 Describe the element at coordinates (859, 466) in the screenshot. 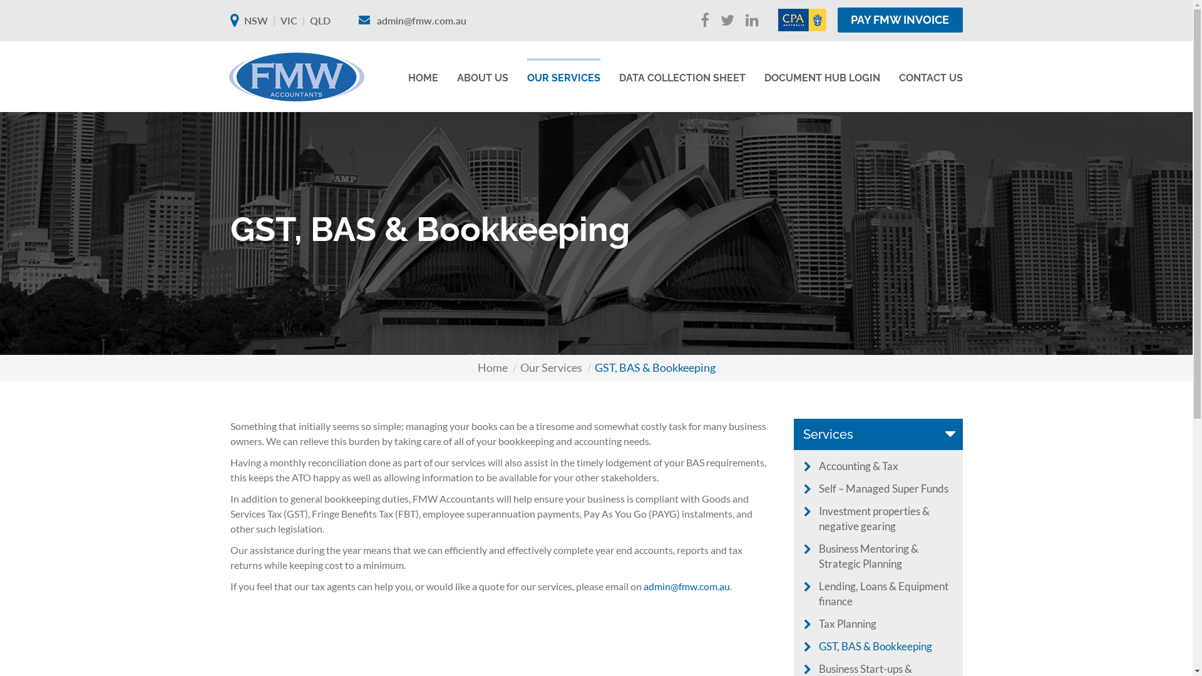

I see `Accounting & Tax` at that location.